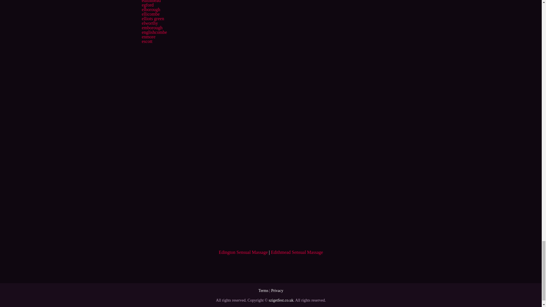  What do you see at coordinates (151, 1) in the screenshot?
I see `edithmead` at bounding box center [151, 1].